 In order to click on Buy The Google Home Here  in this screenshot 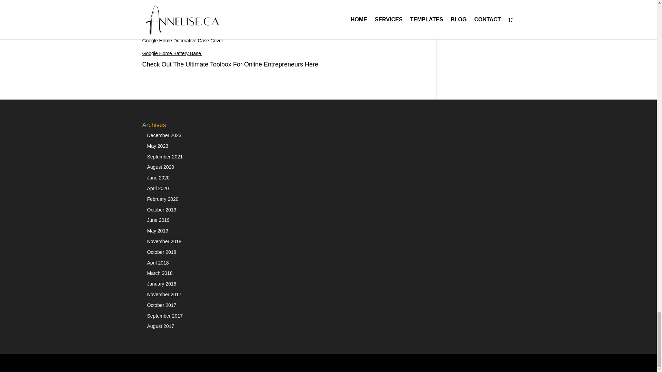, I will do `click(184, 8)`.